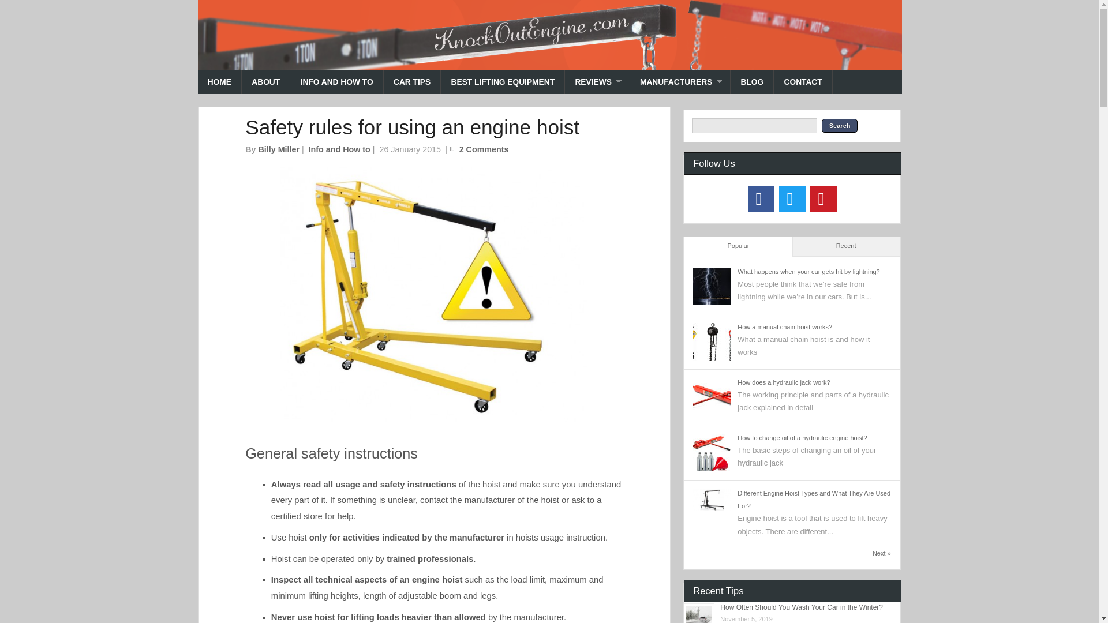  What do you see at coordinates (792, 198) in the screenshot?
I see `Twitter` at bounding box center [792, 198].